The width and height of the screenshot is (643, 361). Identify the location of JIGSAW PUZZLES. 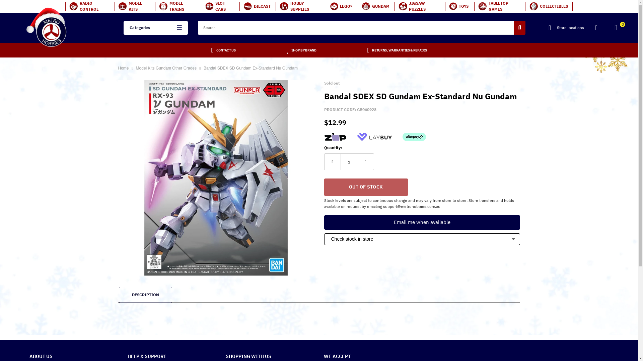
(420, 6).